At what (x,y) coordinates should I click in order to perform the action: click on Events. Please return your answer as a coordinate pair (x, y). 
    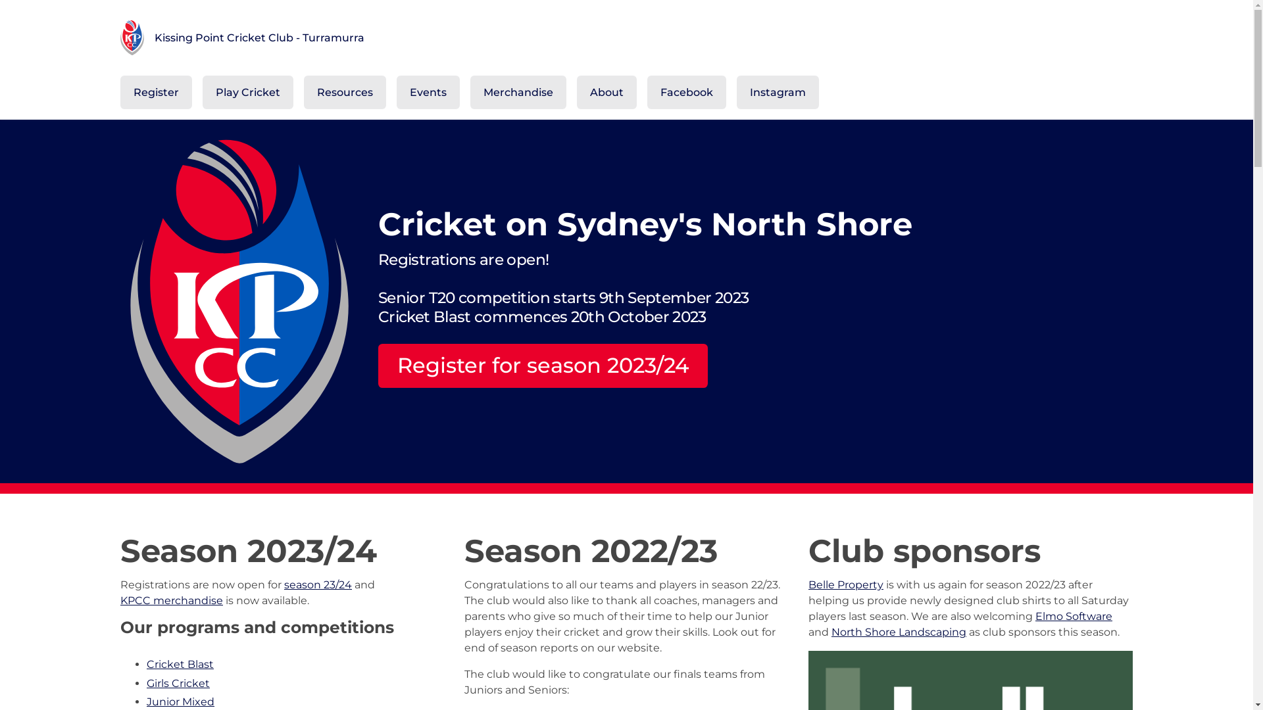
    Looking at the image, I should click on (428, 92).